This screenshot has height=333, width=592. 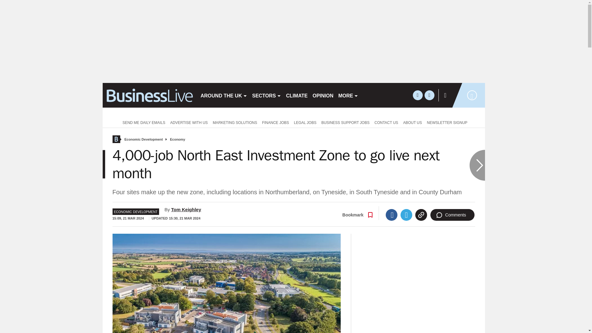 I want to click on MARKETING SOLUTIONS, so click(x=235, y=122).